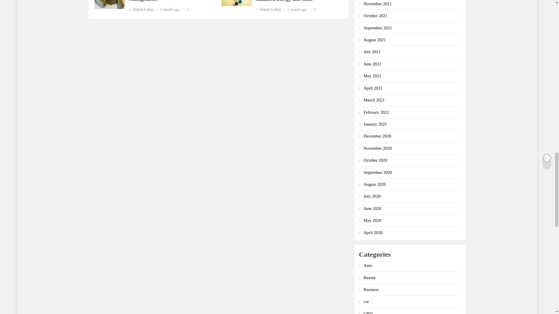  I want to click on 1 month ago, so click(297, 9).